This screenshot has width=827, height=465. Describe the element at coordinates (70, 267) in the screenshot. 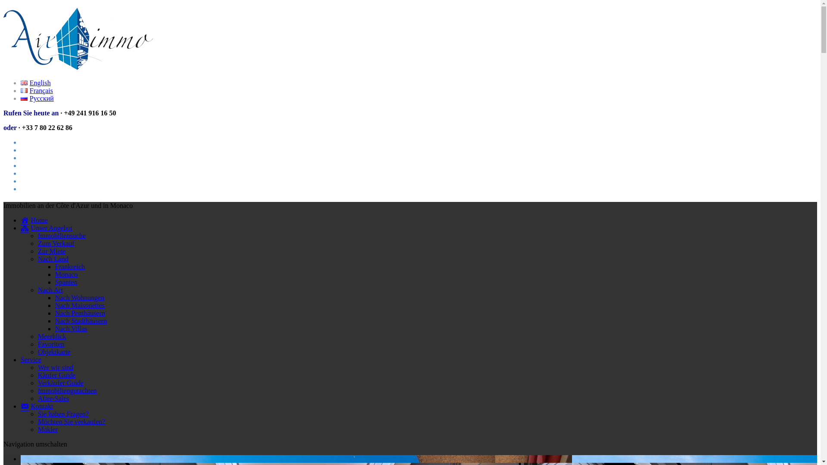

I see `Frankreich` at that location.